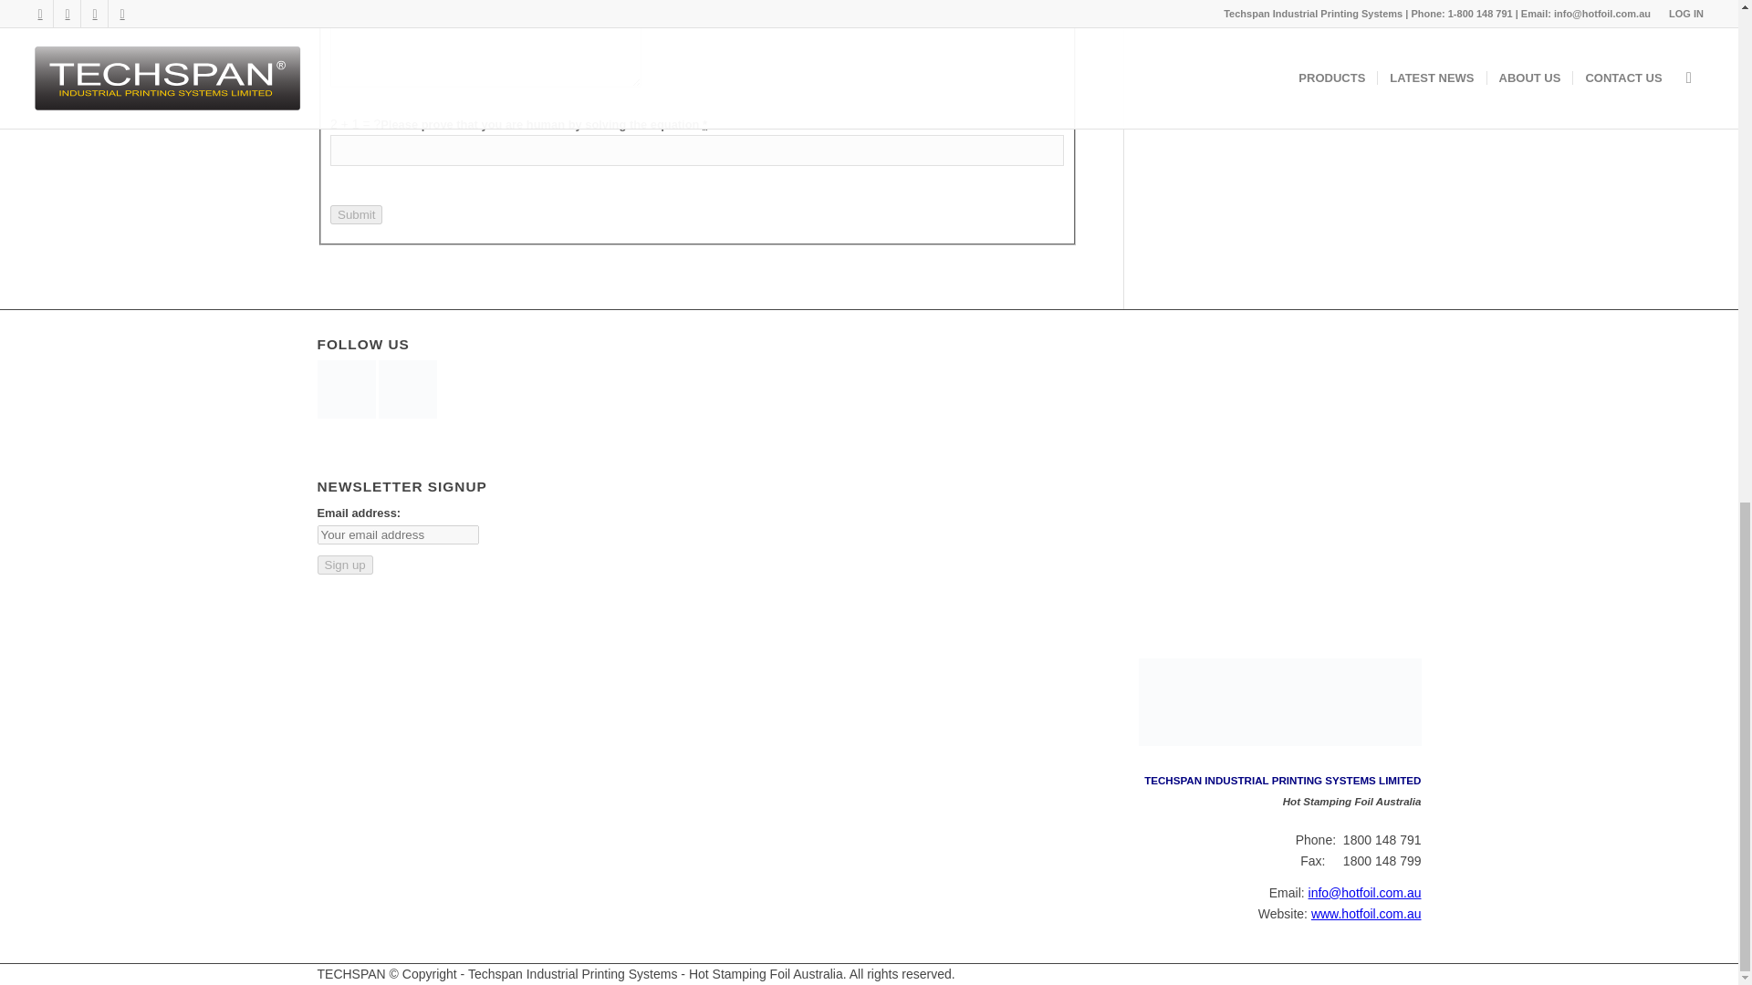 The height and width of the screenshot is (985, 1752). I want to click on TSC Label Printers Youtube Channel by Techspan, so click(347, 414).